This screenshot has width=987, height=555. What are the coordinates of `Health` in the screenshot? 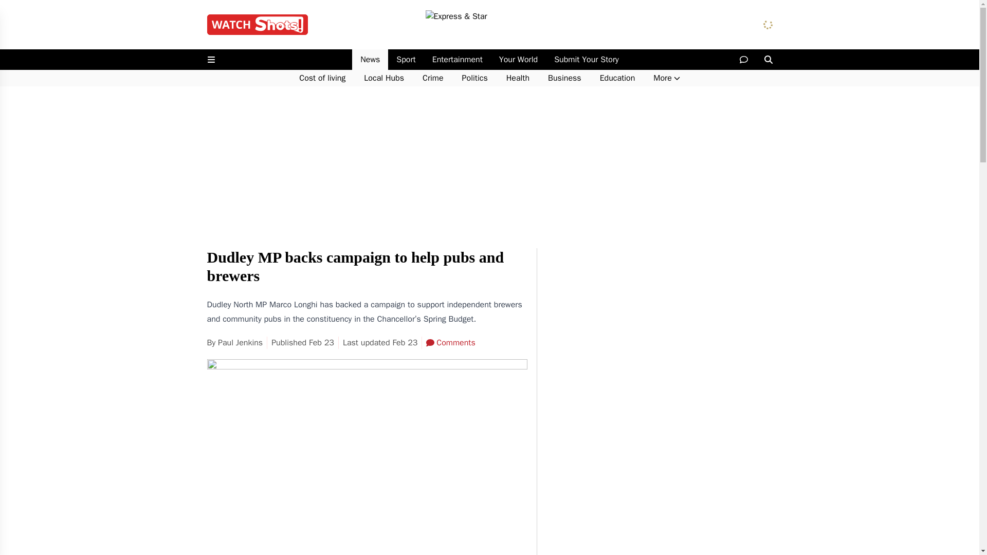 It's located at (518, 78).